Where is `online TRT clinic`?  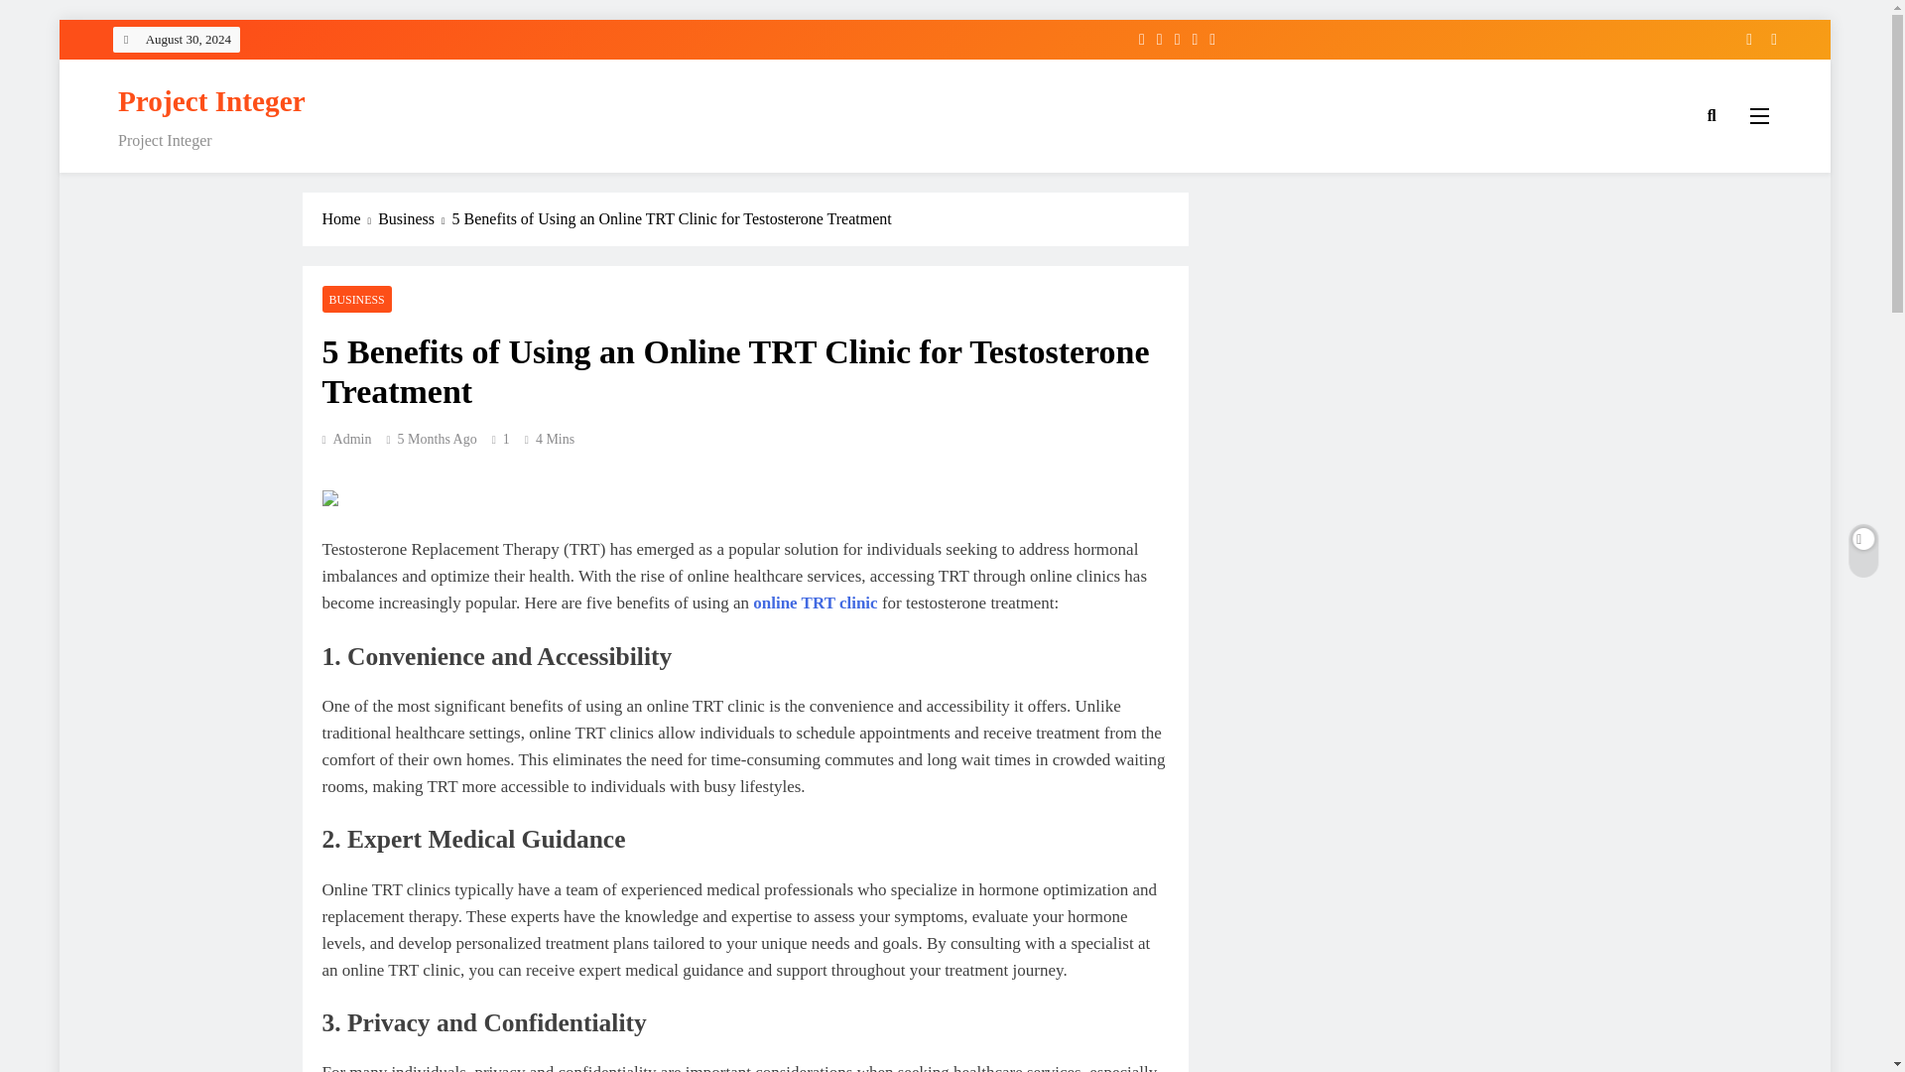
online TRT clinic is located at coordinates (814, 603).